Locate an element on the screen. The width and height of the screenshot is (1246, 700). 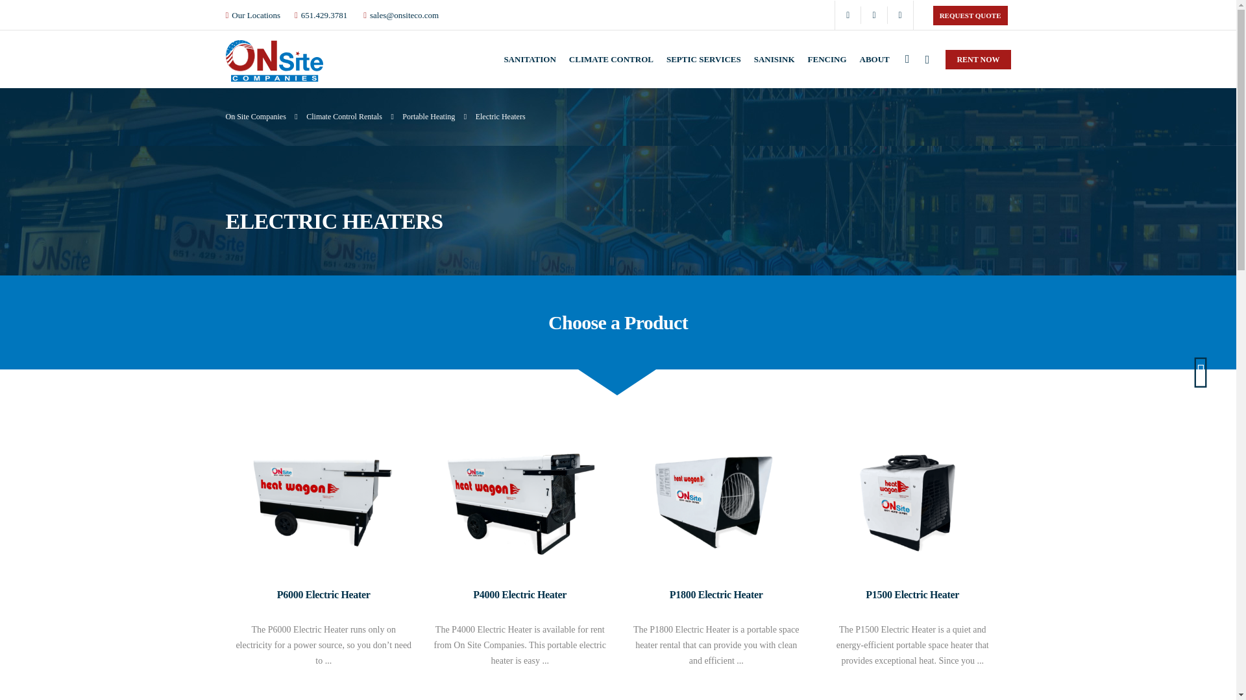
Request Quote is located at coordinates (971, 14).